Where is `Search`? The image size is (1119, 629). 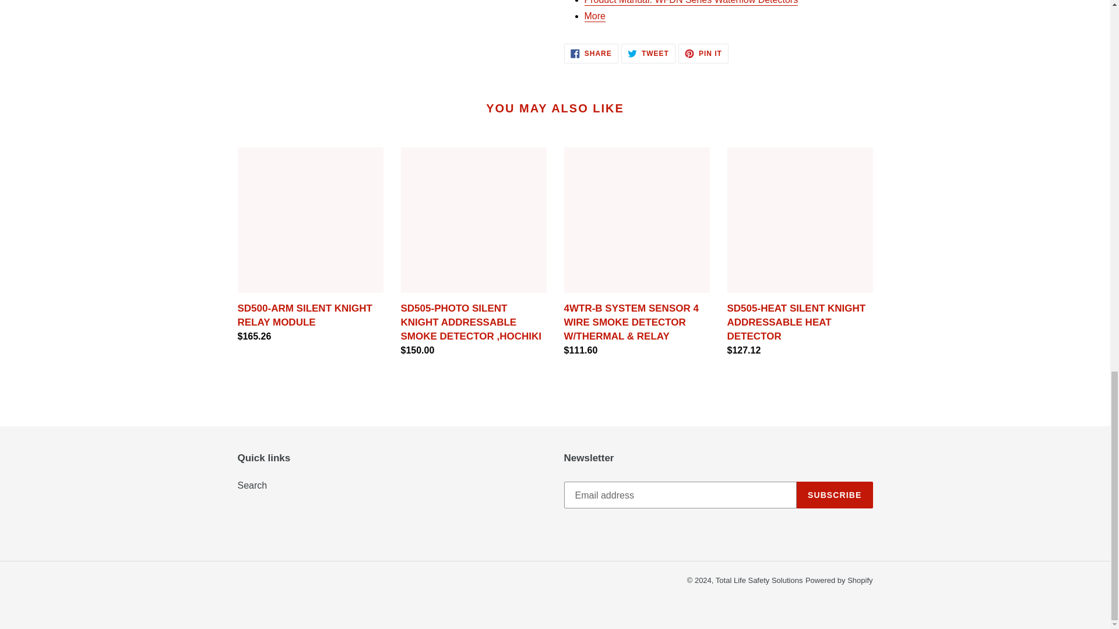
Search is located at coordinates (839, 580).